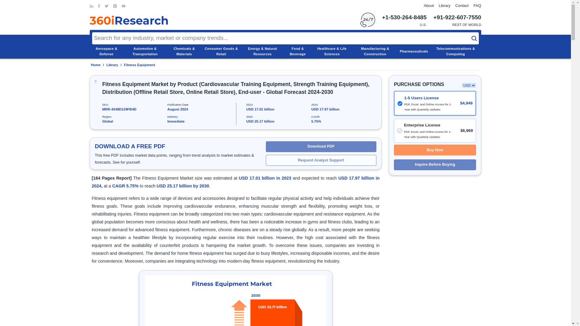 This screenshot has height=326, width=580. Describe the element at coordinates (462, 5) in the screenshot. I see `Contact` at that location.